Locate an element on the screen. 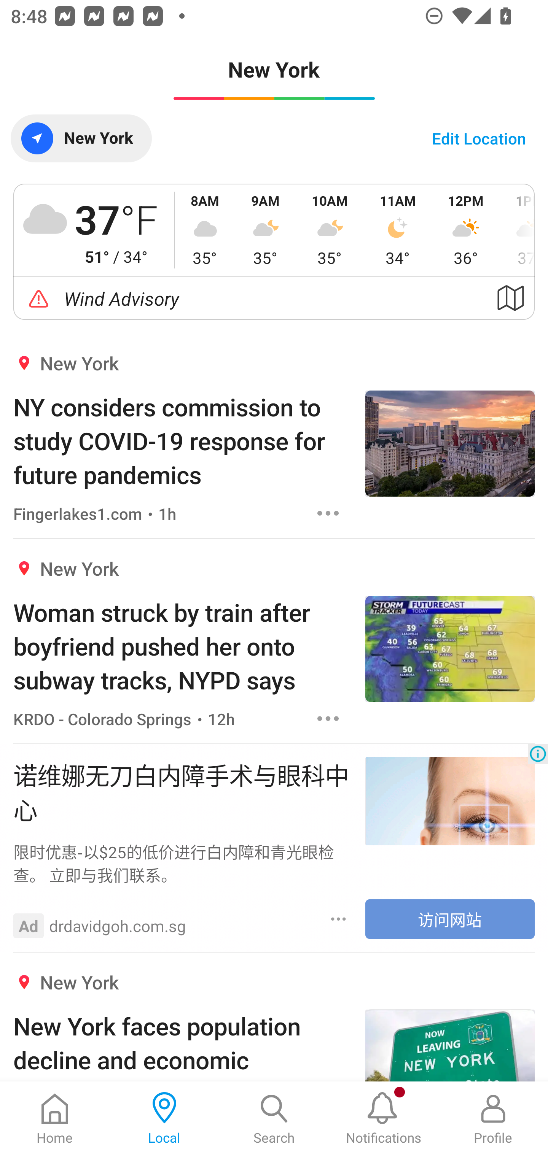  New York is located at coordinates (81, 138).